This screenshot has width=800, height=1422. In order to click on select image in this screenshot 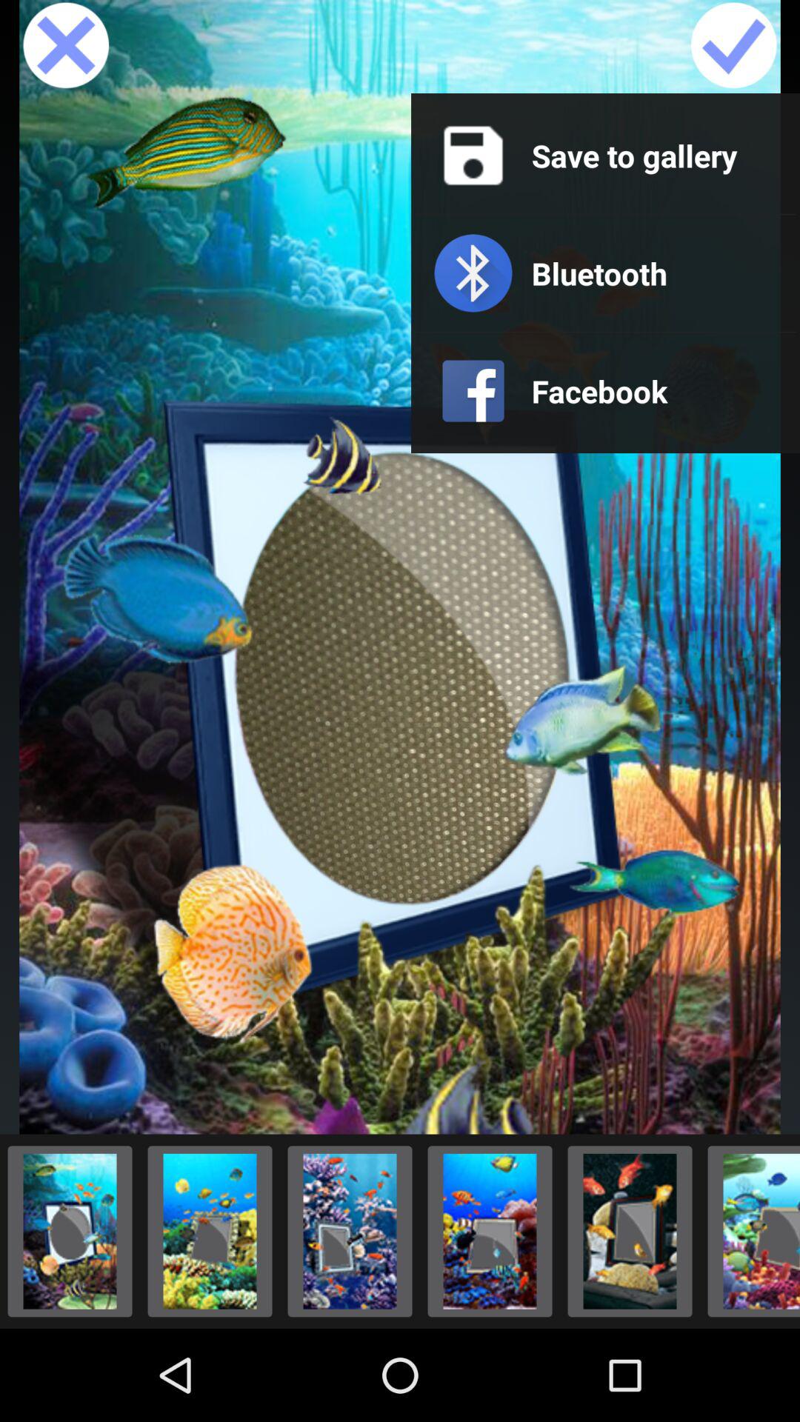, I will do `click(733, 47)`.